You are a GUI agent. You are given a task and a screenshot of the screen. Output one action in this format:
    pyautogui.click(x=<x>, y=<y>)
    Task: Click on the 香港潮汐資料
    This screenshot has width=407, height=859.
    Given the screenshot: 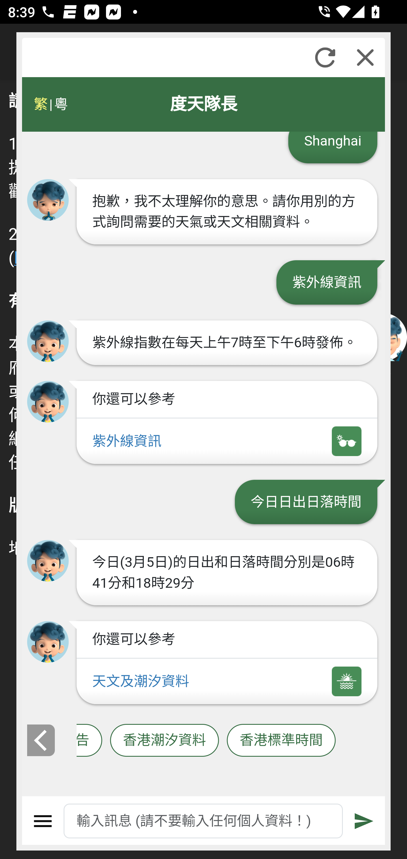 What is the action you would take?
    pyautogui.click(x=164, y=741)
    